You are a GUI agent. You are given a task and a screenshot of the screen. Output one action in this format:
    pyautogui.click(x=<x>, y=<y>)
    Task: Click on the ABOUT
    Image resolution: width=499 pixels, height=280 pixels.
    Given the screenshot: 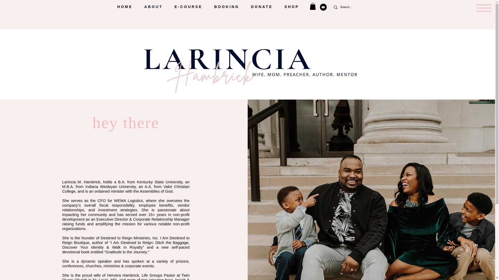 What is the action you would take?
    pyautogui.click(x=154, y=7)
    